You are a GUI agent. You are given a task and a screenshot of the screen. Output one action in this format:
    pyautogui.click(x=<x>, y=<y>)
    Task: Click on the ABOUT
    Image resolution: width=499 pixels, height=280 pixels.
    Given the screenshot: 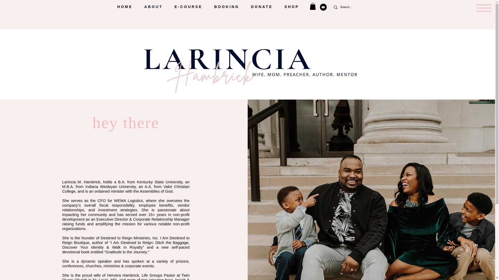 What is the action you would take?
    pyautogui.click(x=154, y=7)
    